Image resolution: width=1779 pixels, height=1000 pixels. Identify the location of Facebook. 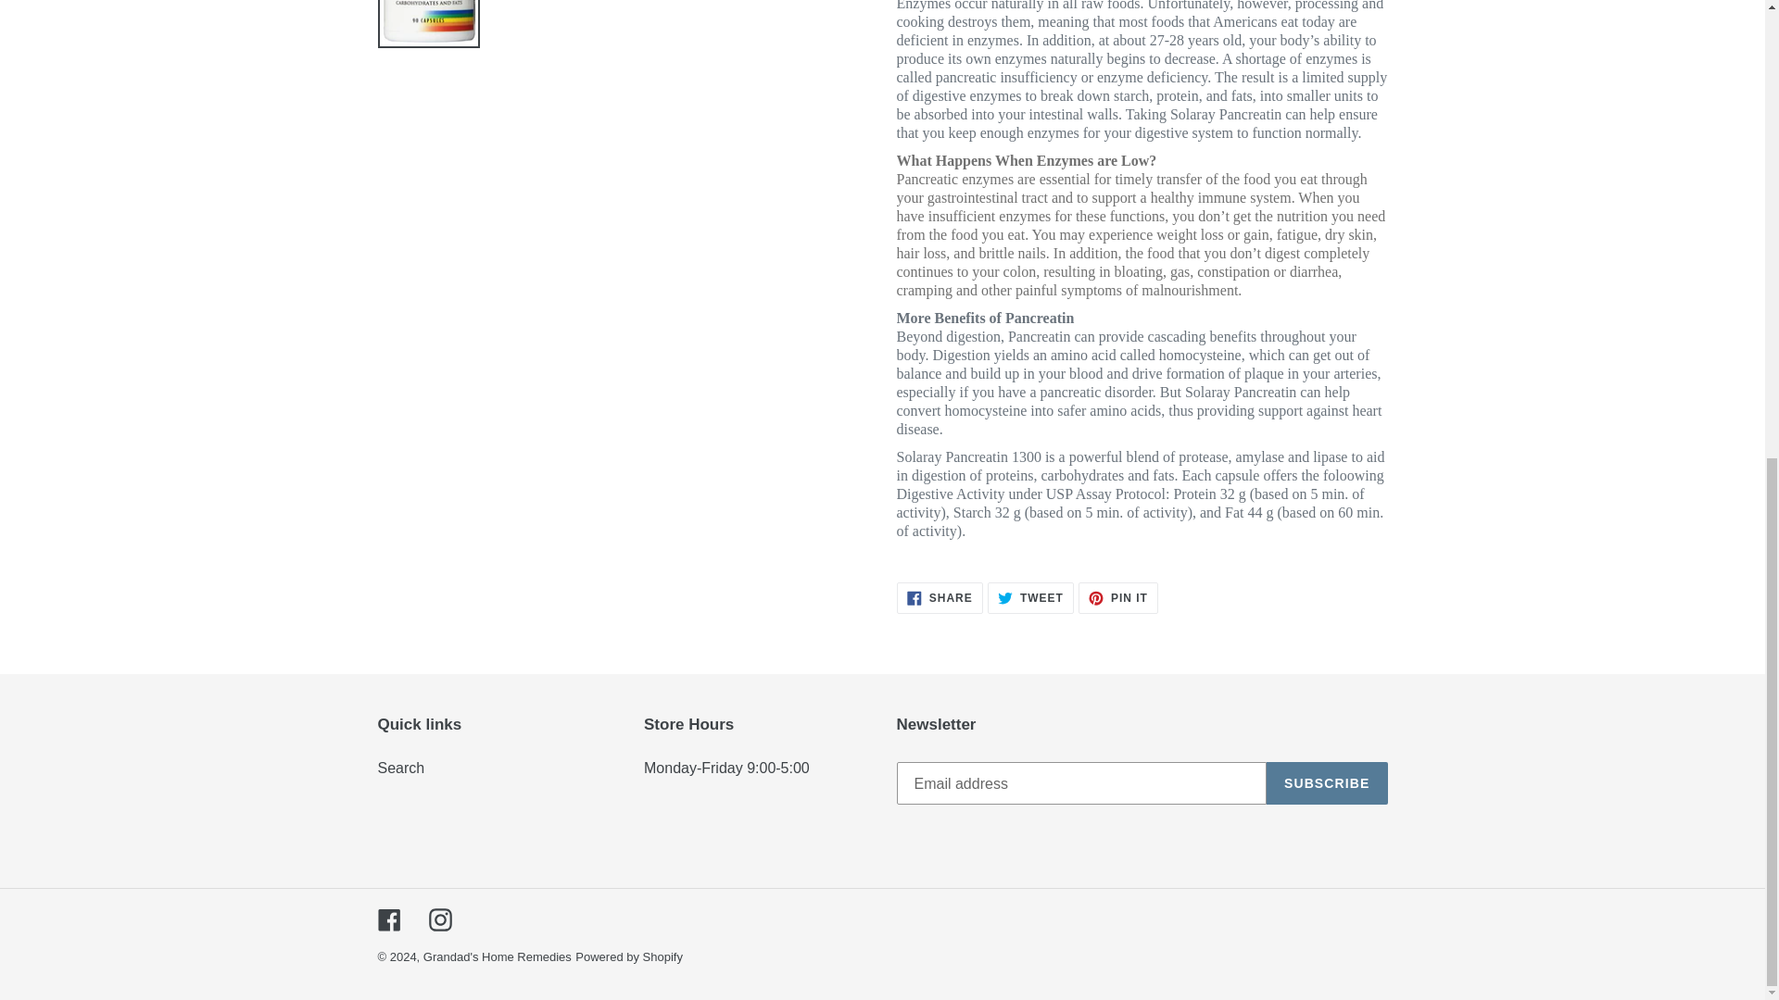
(439, 919).